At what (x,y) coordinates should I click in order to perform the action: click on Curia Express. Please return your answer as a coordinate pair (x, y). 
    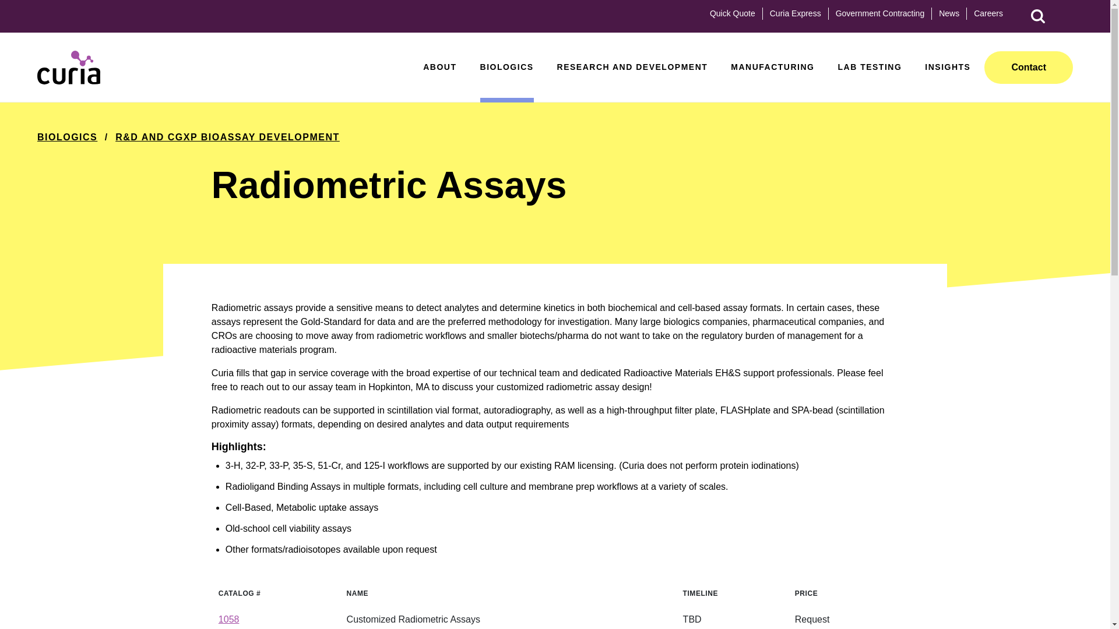
    Looking at the image, I should click on (795, 13).